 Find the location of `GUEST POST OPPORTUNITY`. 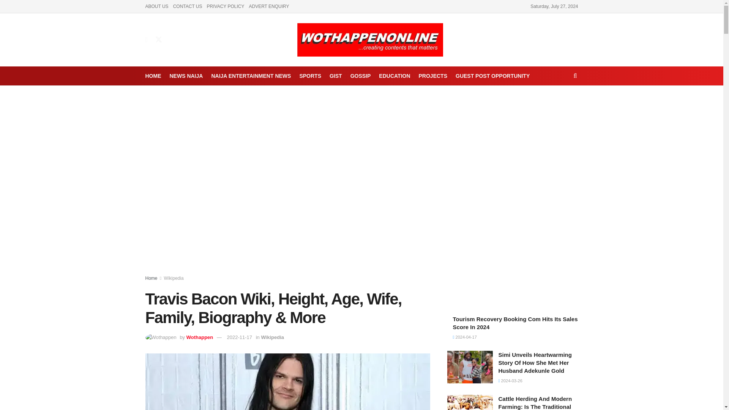

GUEST POST OPPORTUNITY is located at coordinates (493, 76).